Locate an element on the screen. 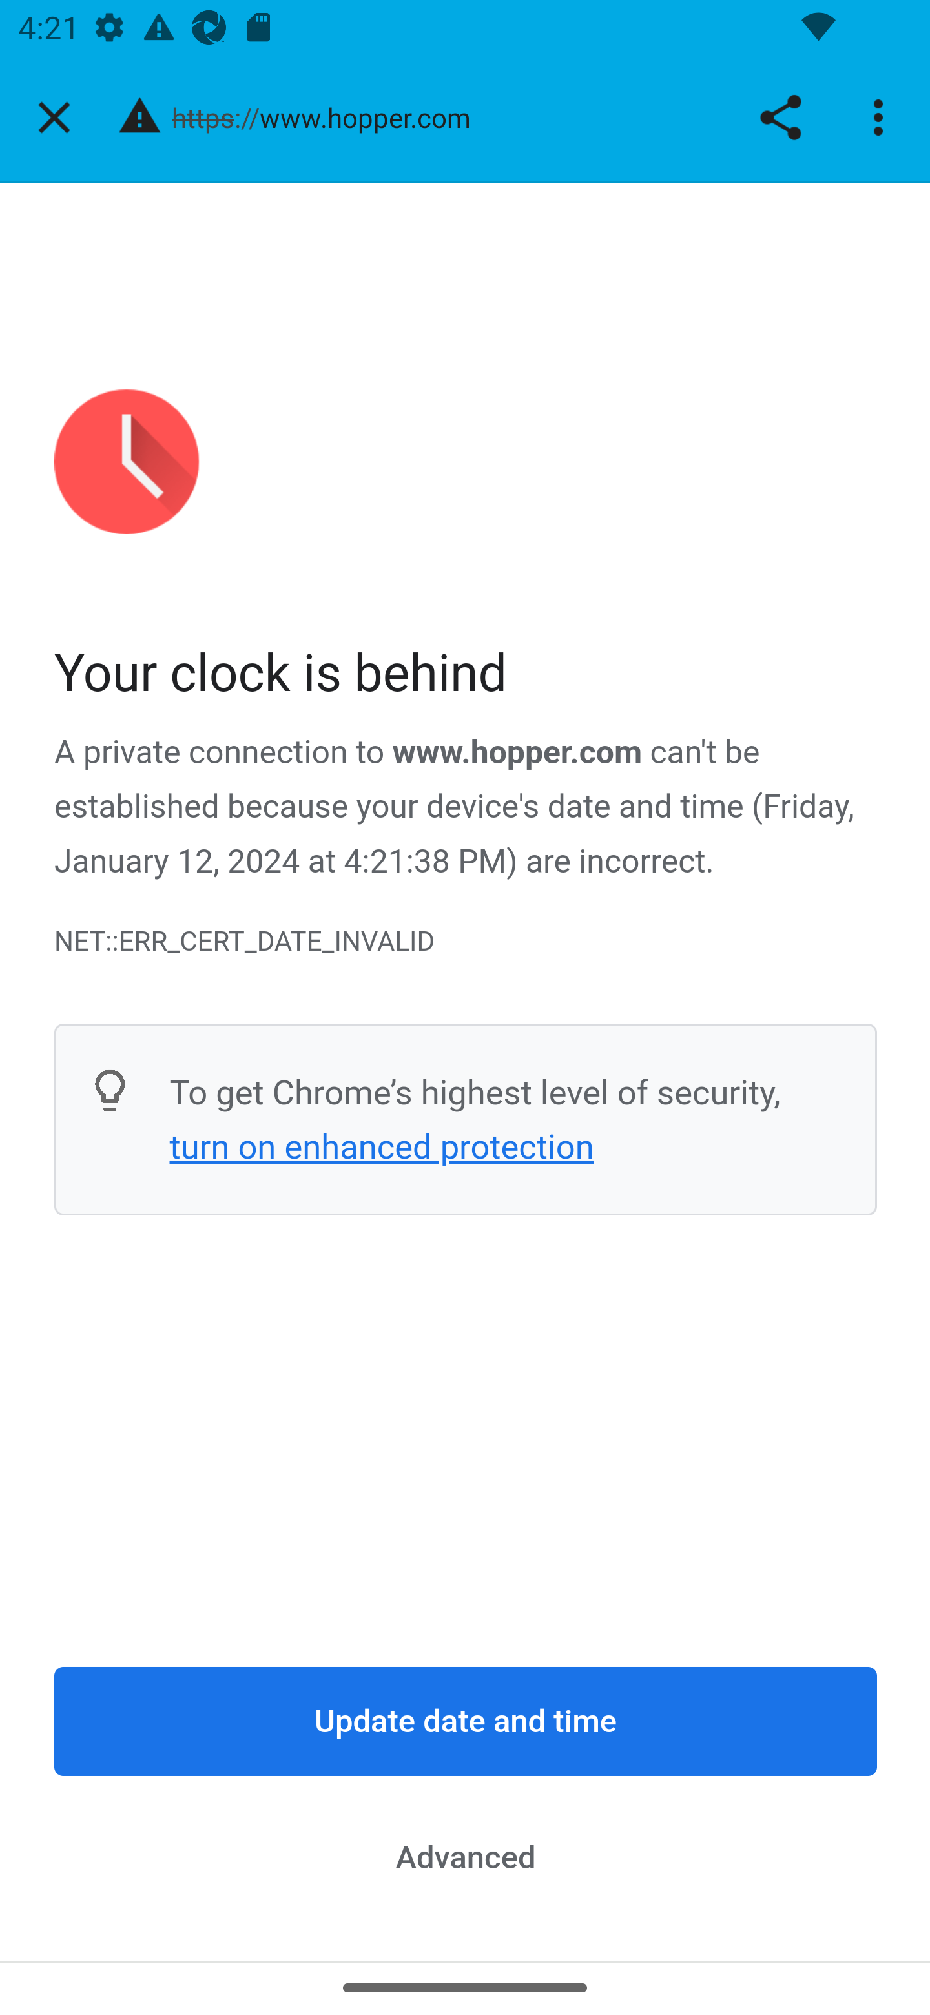 Image resolution: width=930 pixels, height=2015 pixels. turn on enhanced protection is located at coordinates (381, 1147).